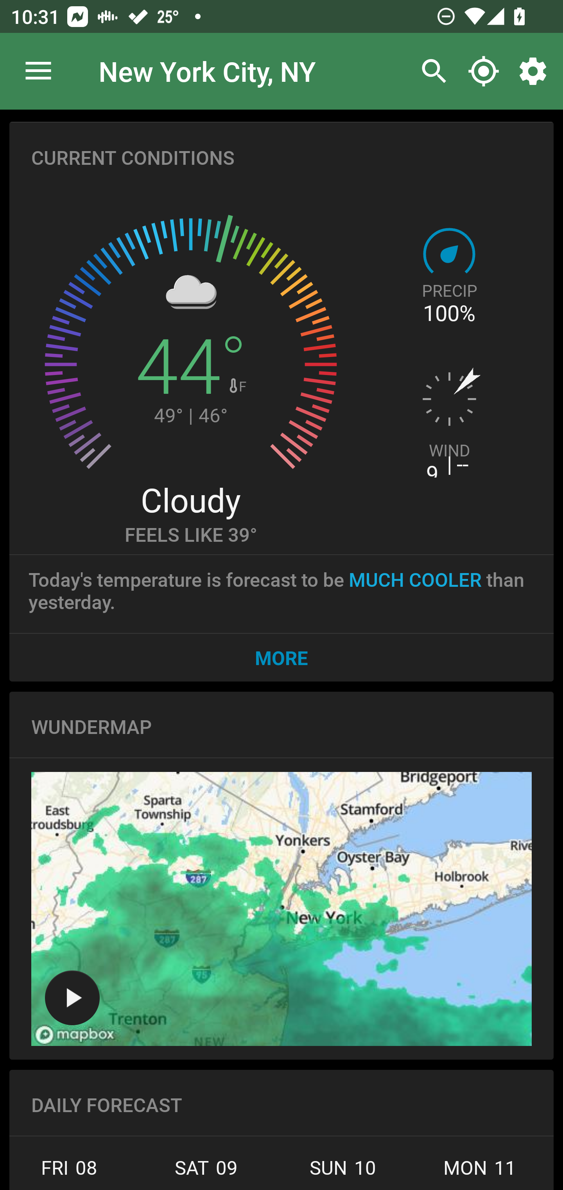 The height and width of the screenshot is (1190, 563). What do you see at coordinates (480, 1172) in the screenshot?
I see `MON 11` at bounding box center [480, 1172].